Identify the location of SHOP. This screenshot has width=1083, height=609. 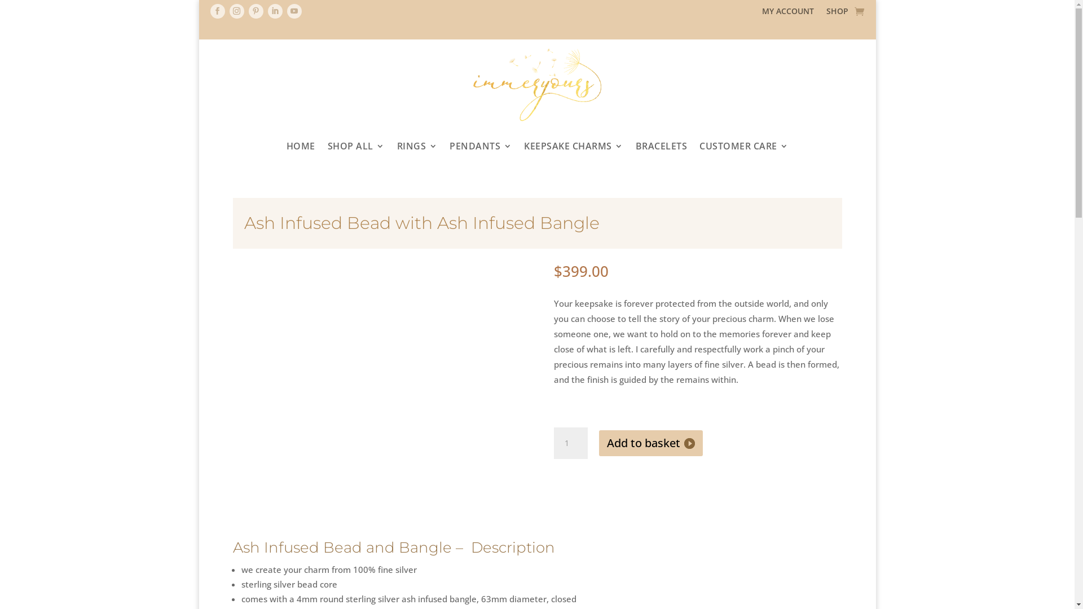
(837, 14).